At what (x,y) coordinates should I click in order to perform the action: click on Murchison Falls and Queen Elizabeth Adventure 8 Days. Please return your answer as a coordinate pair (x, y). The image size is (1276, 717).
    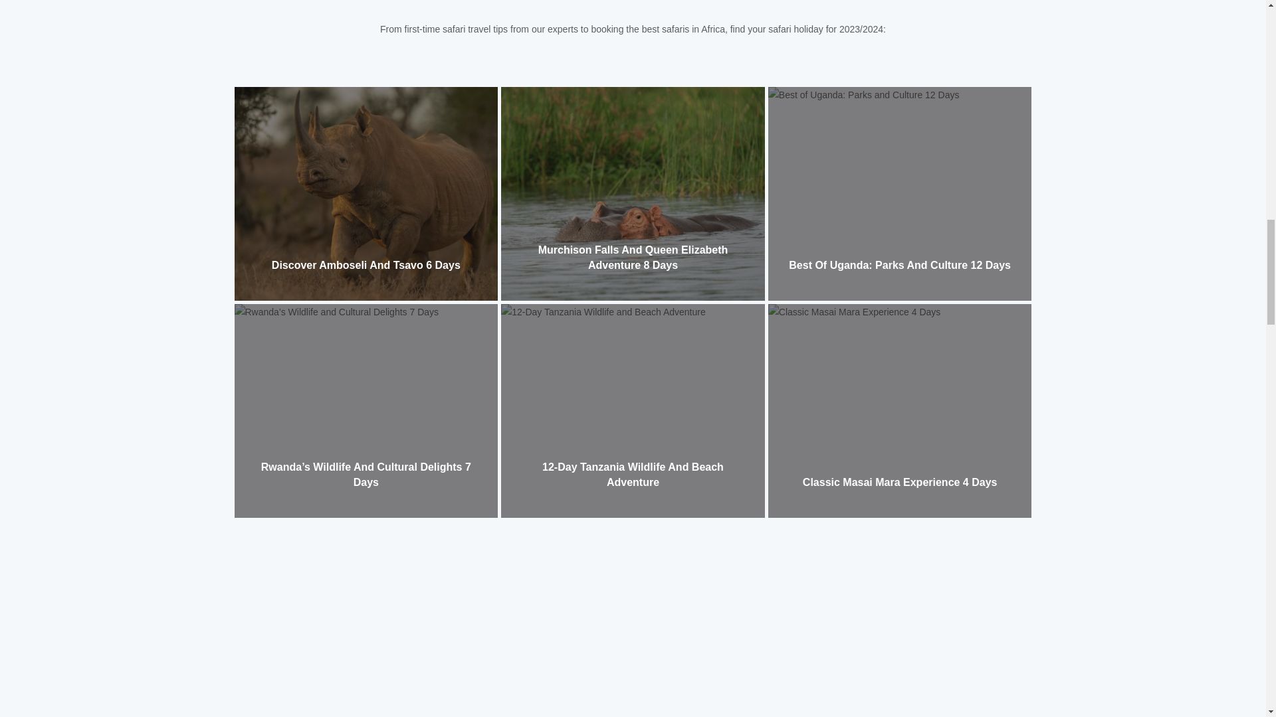
    Looking at the image, I should click on (633, 258).